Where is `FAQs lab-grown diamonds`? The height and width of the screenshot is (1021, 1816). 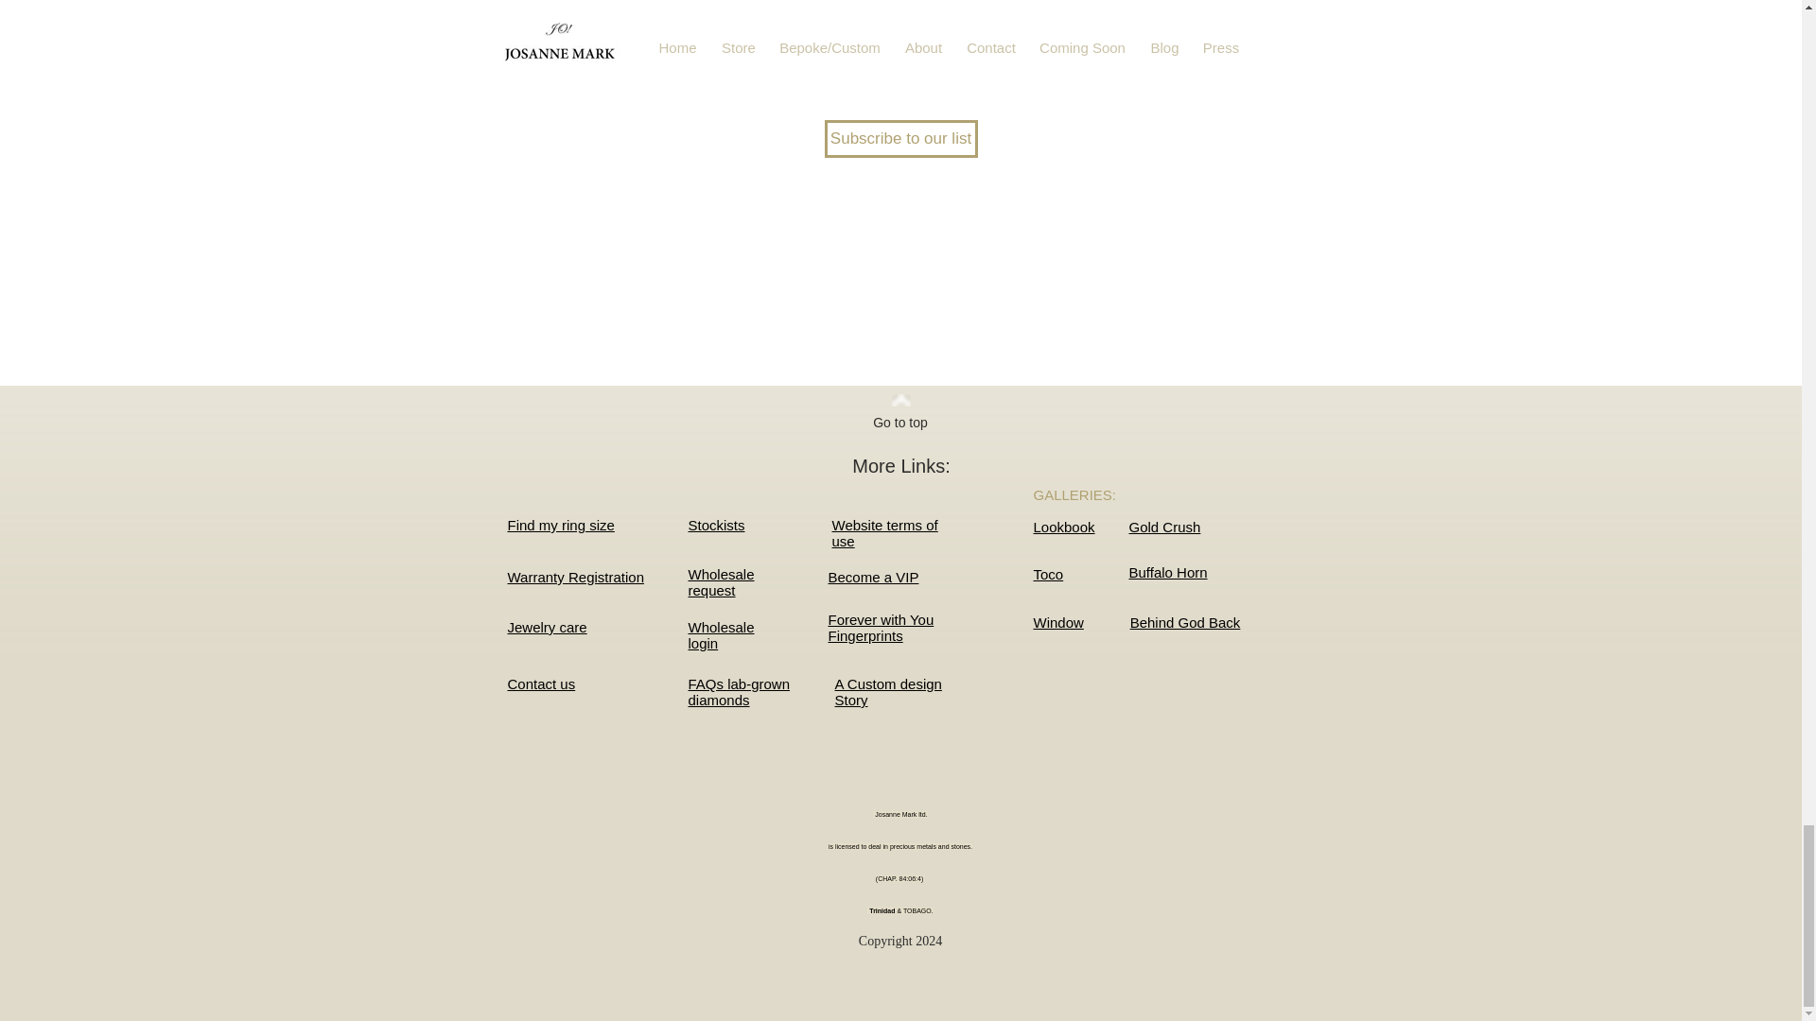 FAQs lab-grown diamonds is located at coordinates (739, 692).